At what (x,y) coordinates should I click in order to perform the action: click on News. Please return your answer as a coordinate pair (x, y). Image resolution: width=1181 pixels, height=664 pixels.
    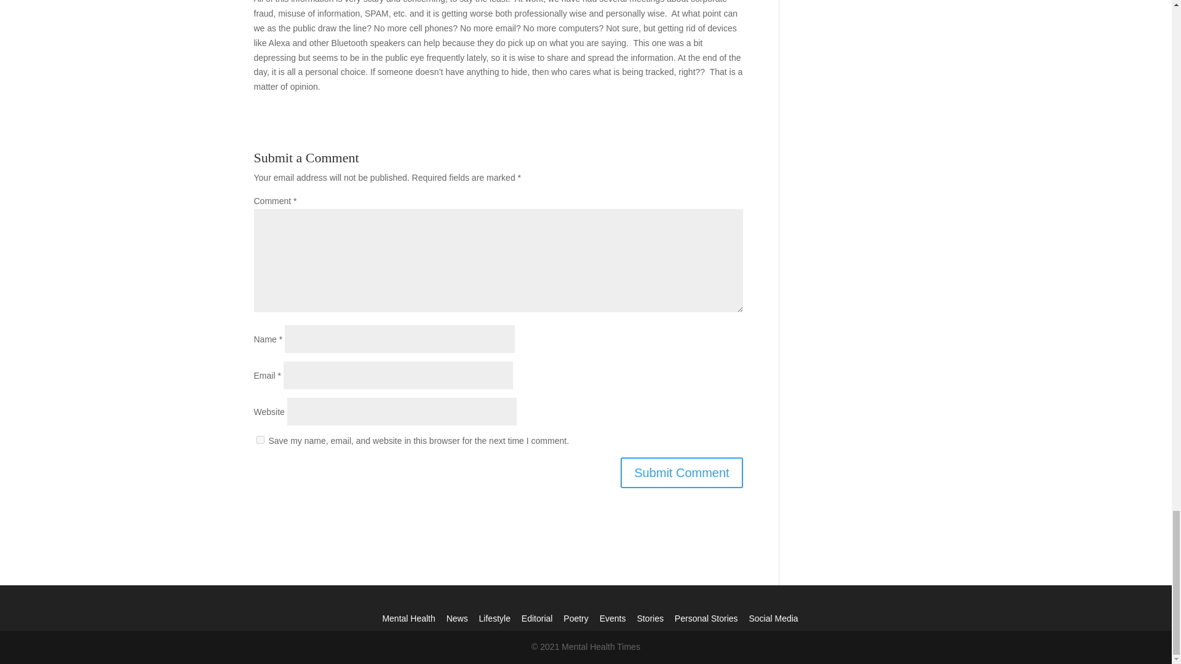
    Looking at the image, I should click on (456, 619).